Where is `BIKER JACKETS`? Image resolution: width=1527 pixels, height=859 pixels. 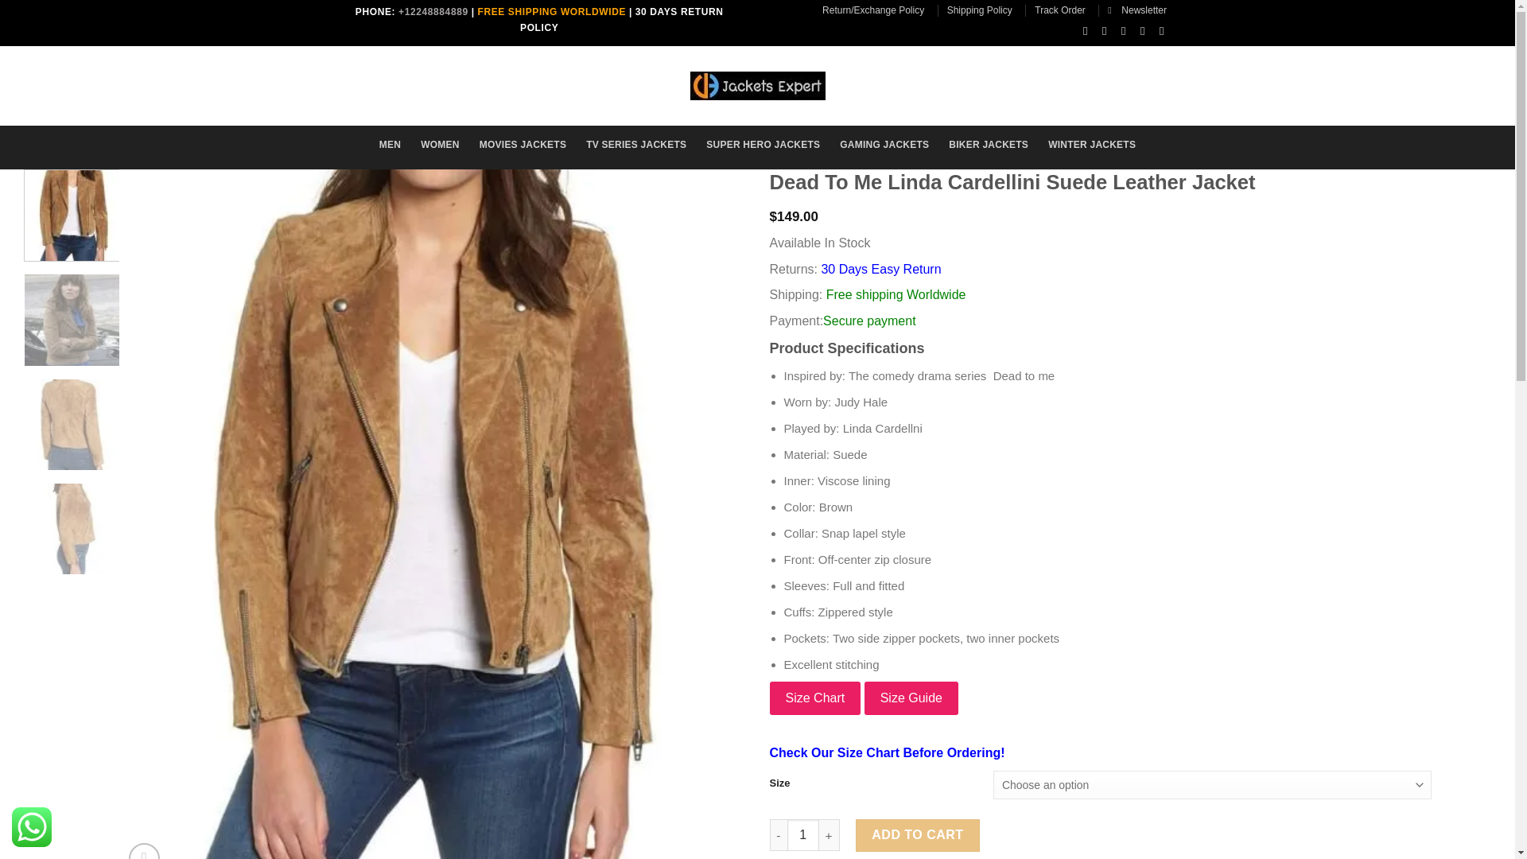 BIKER JACKETS is located at coordinates (988, 145).